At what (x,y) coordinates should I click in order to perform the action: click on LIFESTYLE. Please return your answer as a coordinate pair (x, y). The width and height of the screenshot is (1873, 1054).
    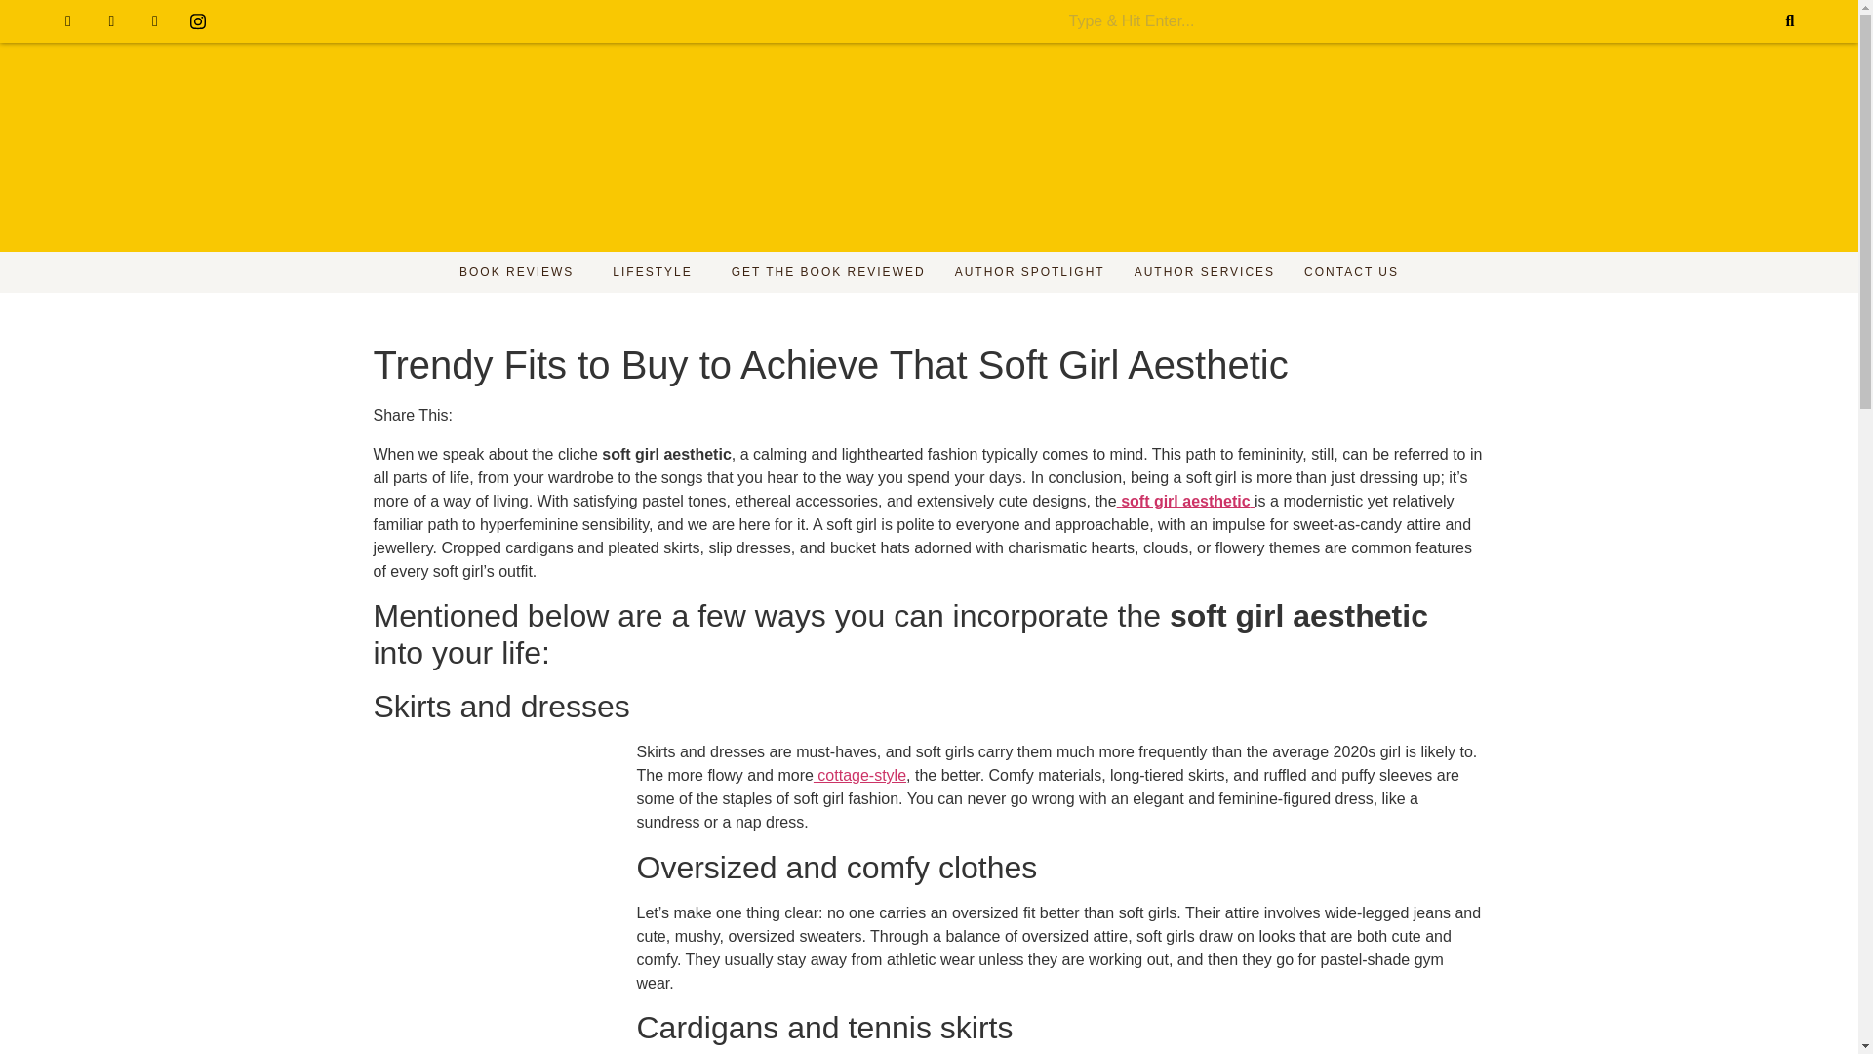
    Looking at the image, I should click on (656, 272).